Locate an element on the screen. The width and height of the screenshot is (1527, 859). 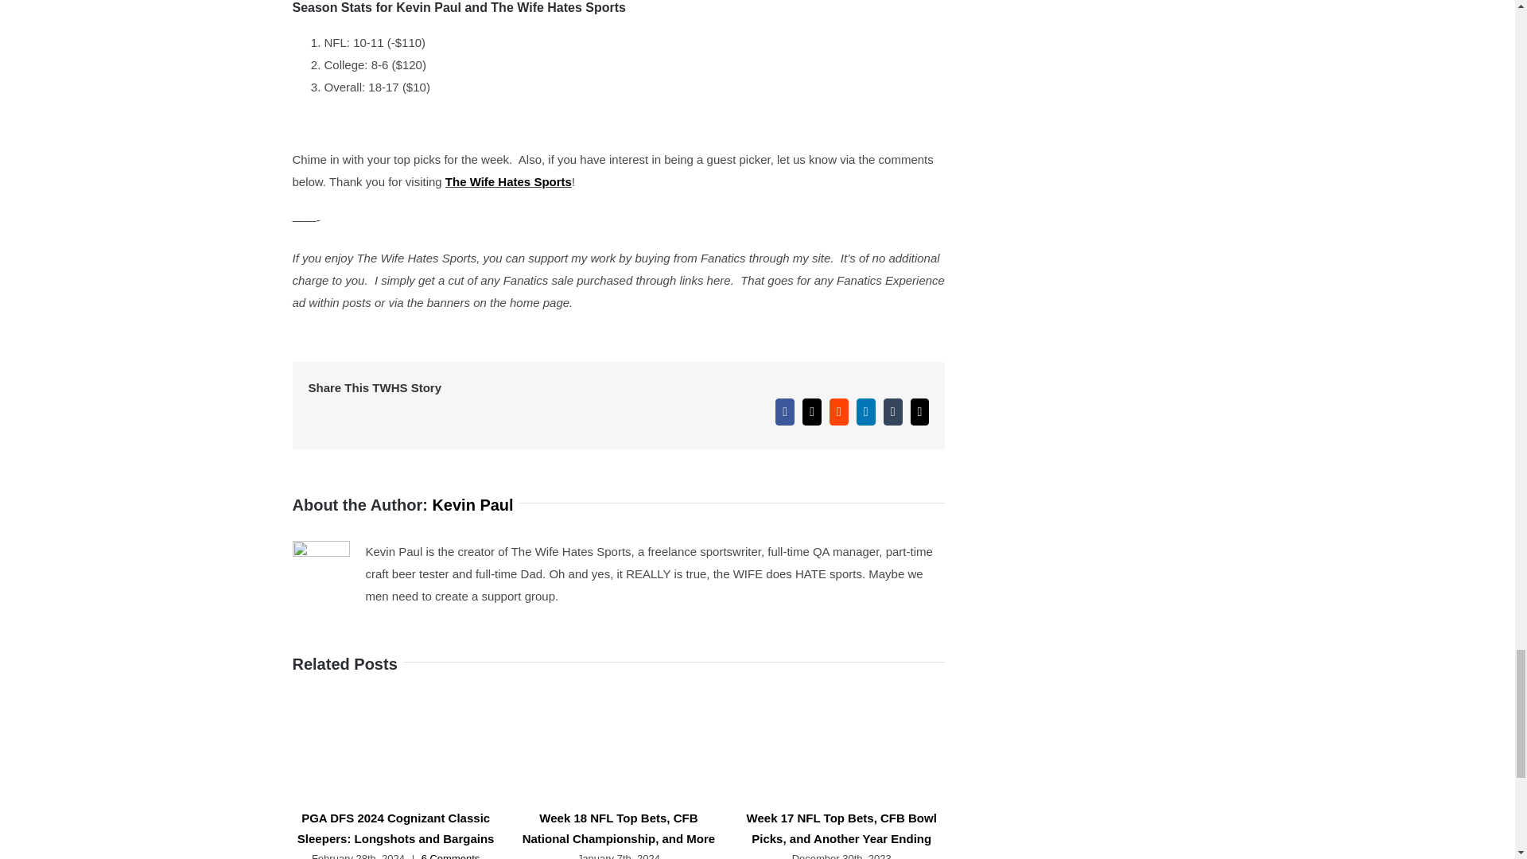
Week 18 NFL Top Bets, CFB National Championship, and More is located at coordinates (619, 827).